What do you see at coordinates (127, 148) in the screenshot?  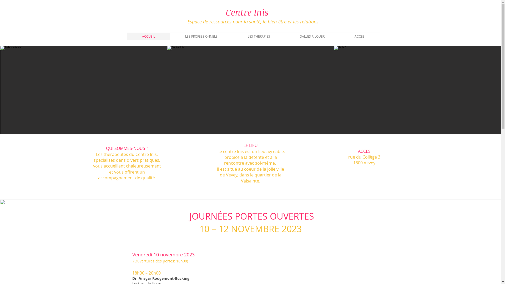 I see `QUI SOMMES-NOUS ?` at bounding box center [127, 148].